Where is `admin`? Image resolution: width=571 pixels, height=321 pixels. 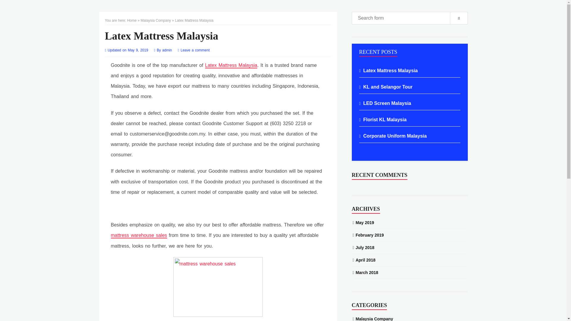 admin is located at coordinates (168, 50).